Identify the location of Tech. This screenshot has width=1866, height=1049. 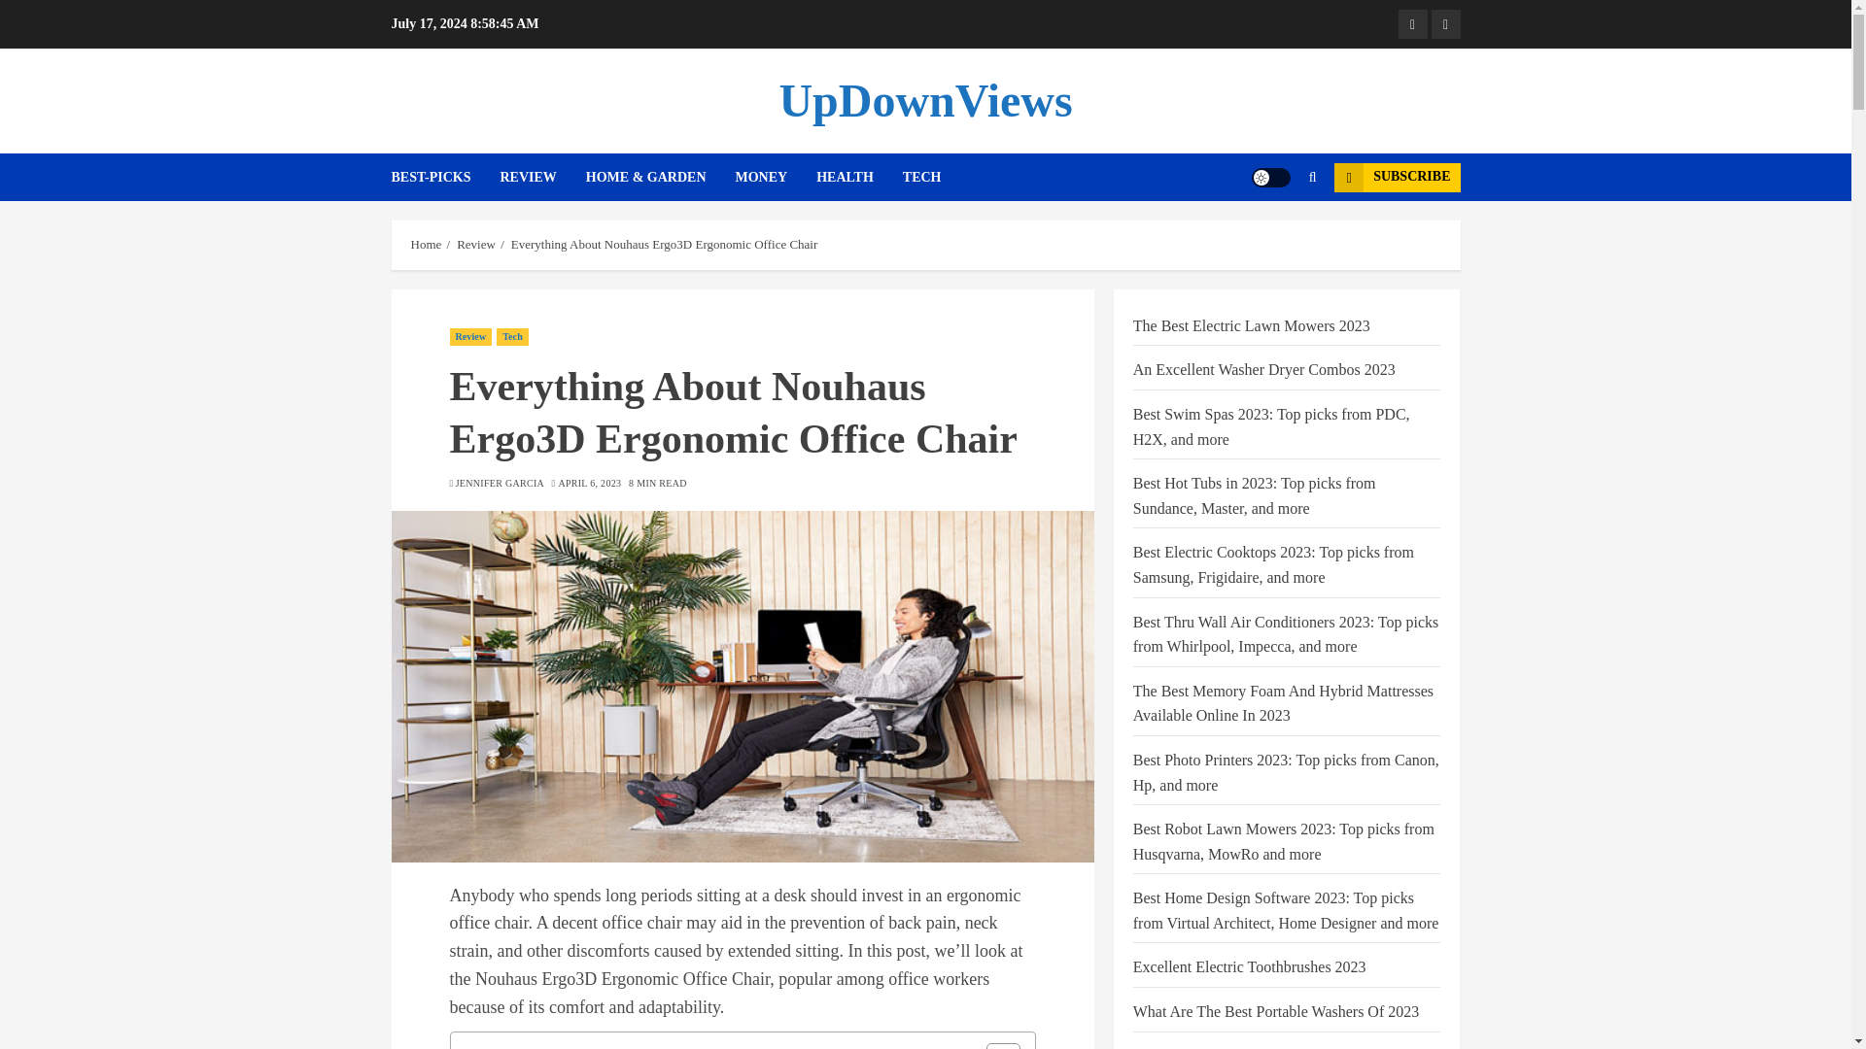
(511, 337).